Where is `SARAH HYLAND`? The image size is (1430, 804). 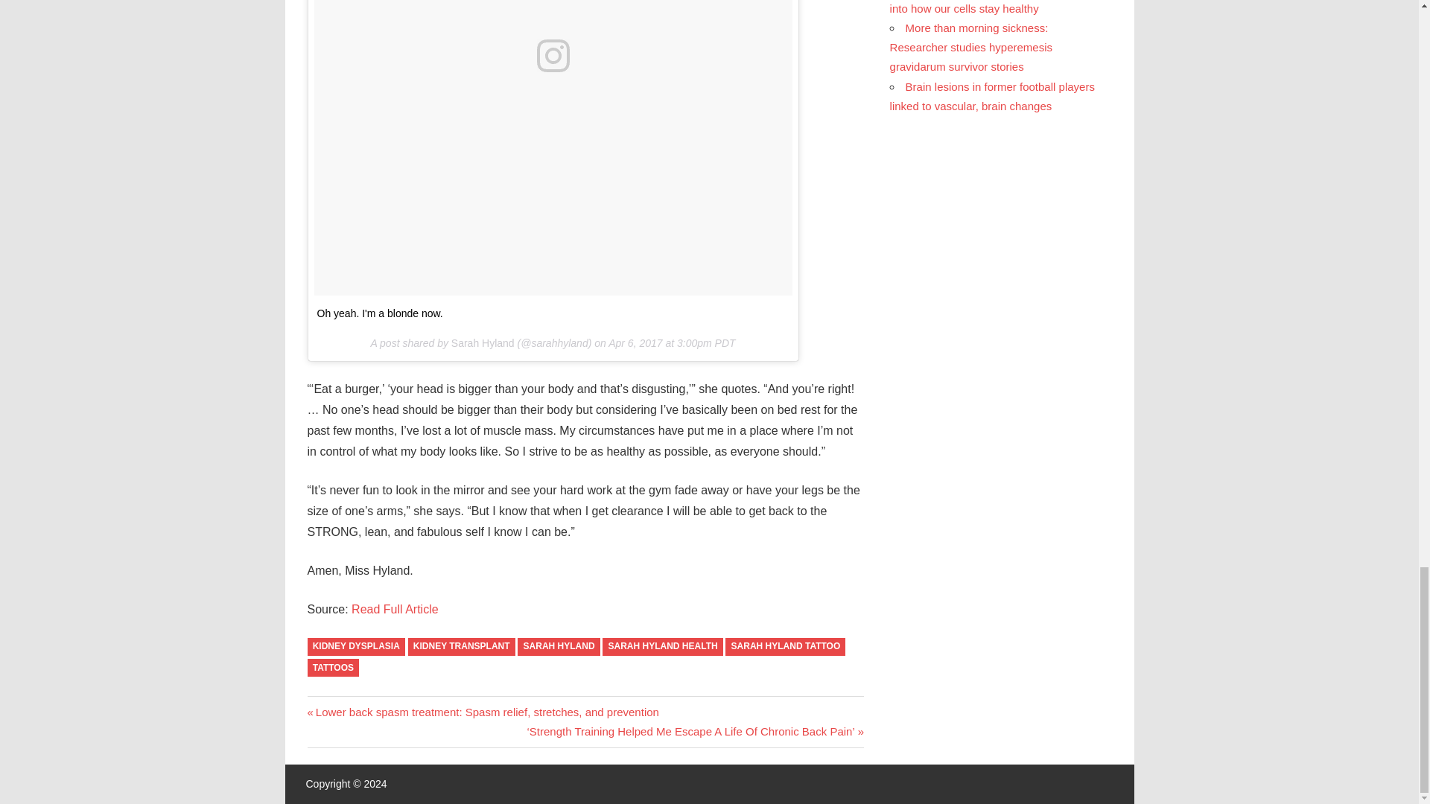
SARAH HYLAND is located at coordinates (559, 648).